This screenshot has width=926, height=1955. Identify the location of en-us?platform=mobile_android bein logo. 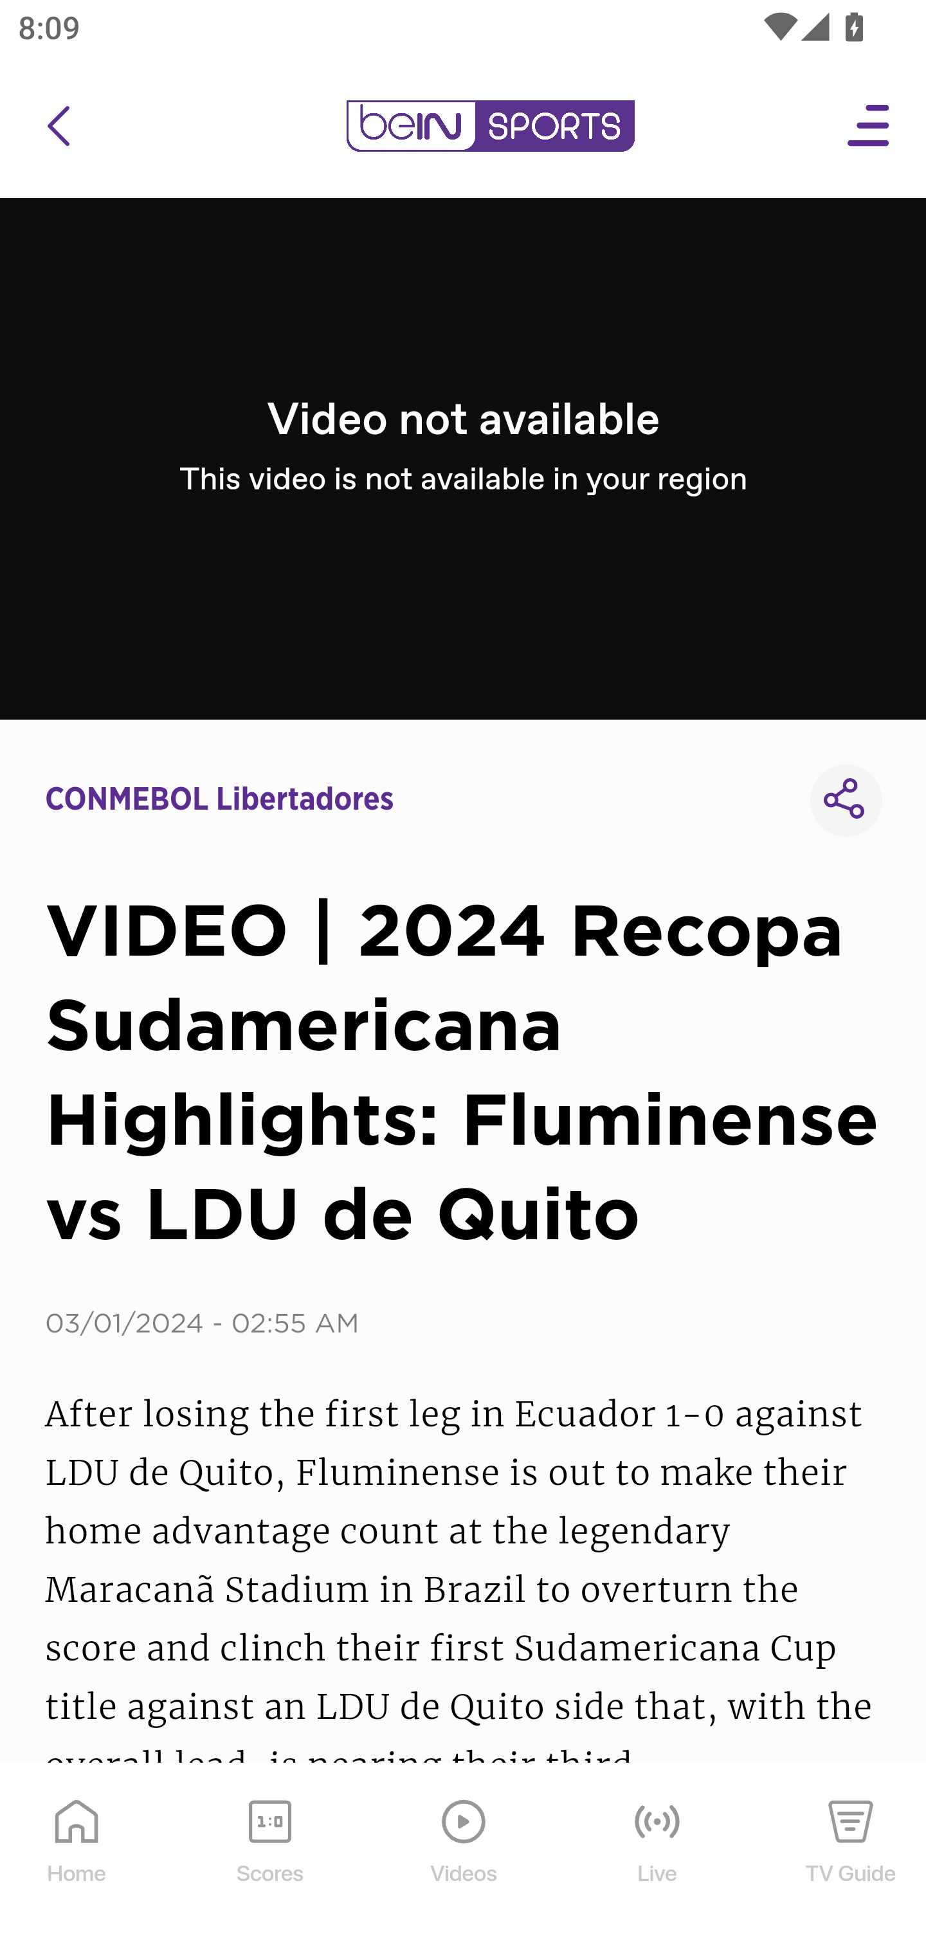
(490, 126).